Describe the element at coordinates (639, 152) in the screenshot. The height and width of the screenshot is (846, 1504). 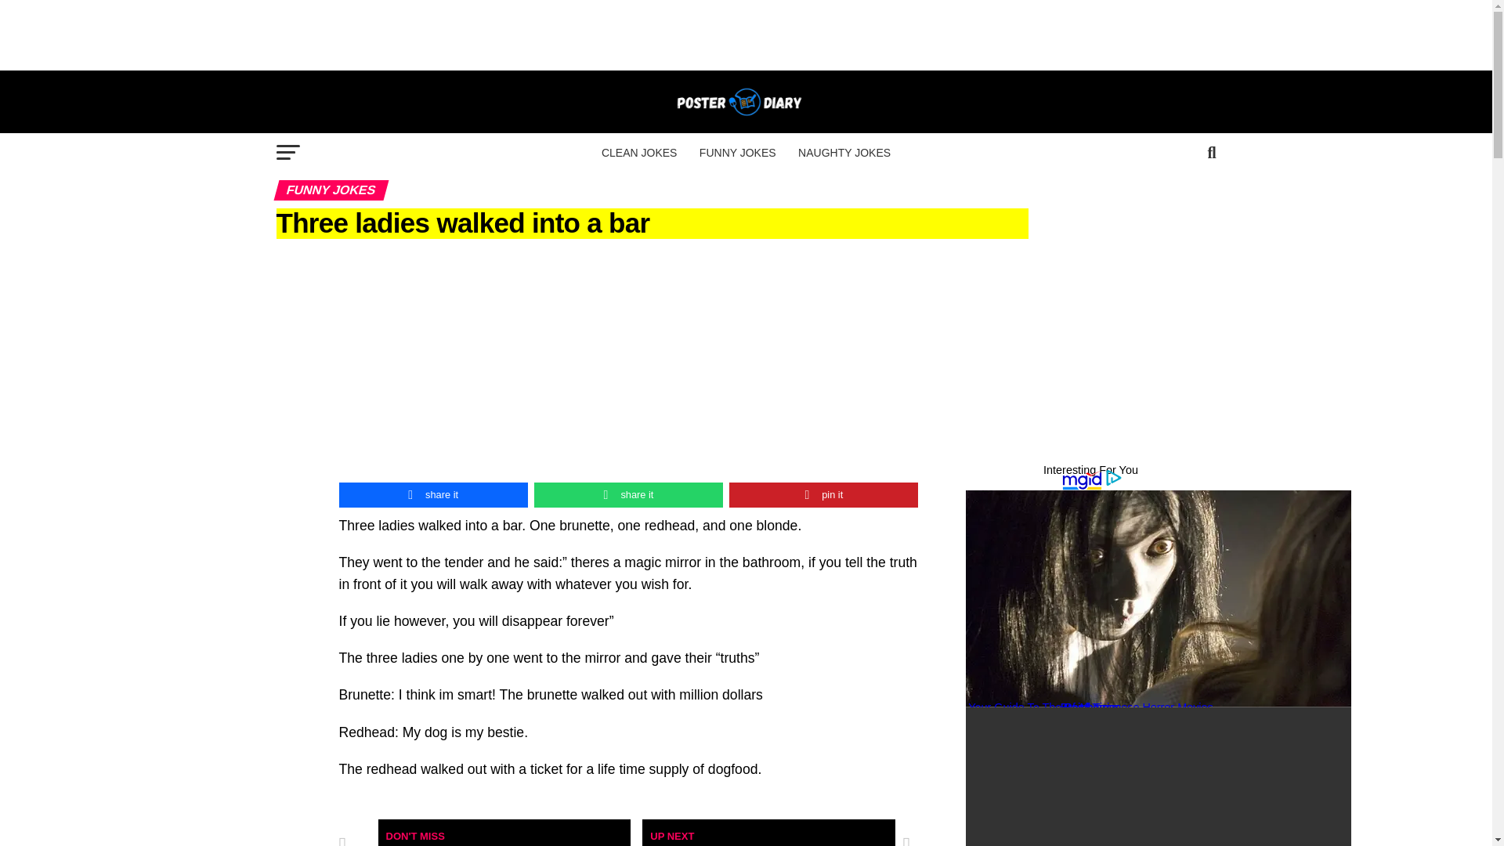
I see `CLEAN JOKES` at that location.